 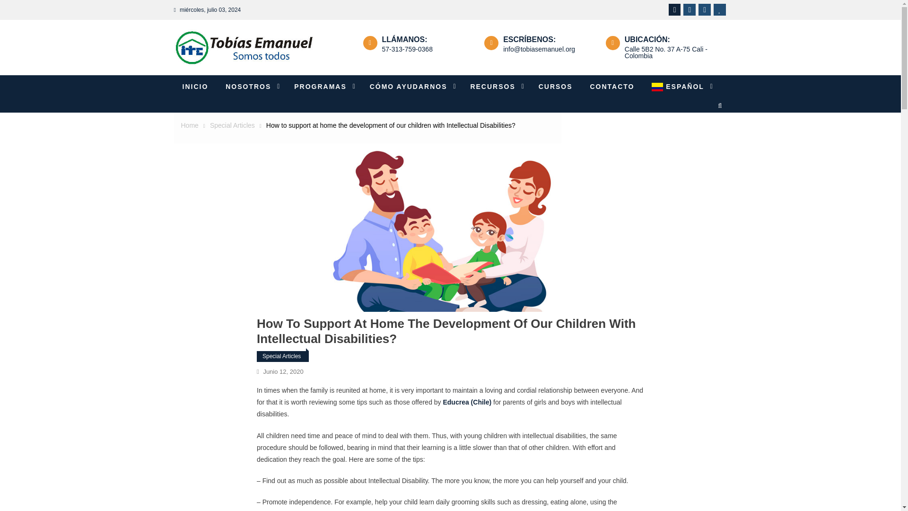 What do you see at coordinates (189, 125) in the screenshot?
I see `Home` at bounding box center [189, 125].